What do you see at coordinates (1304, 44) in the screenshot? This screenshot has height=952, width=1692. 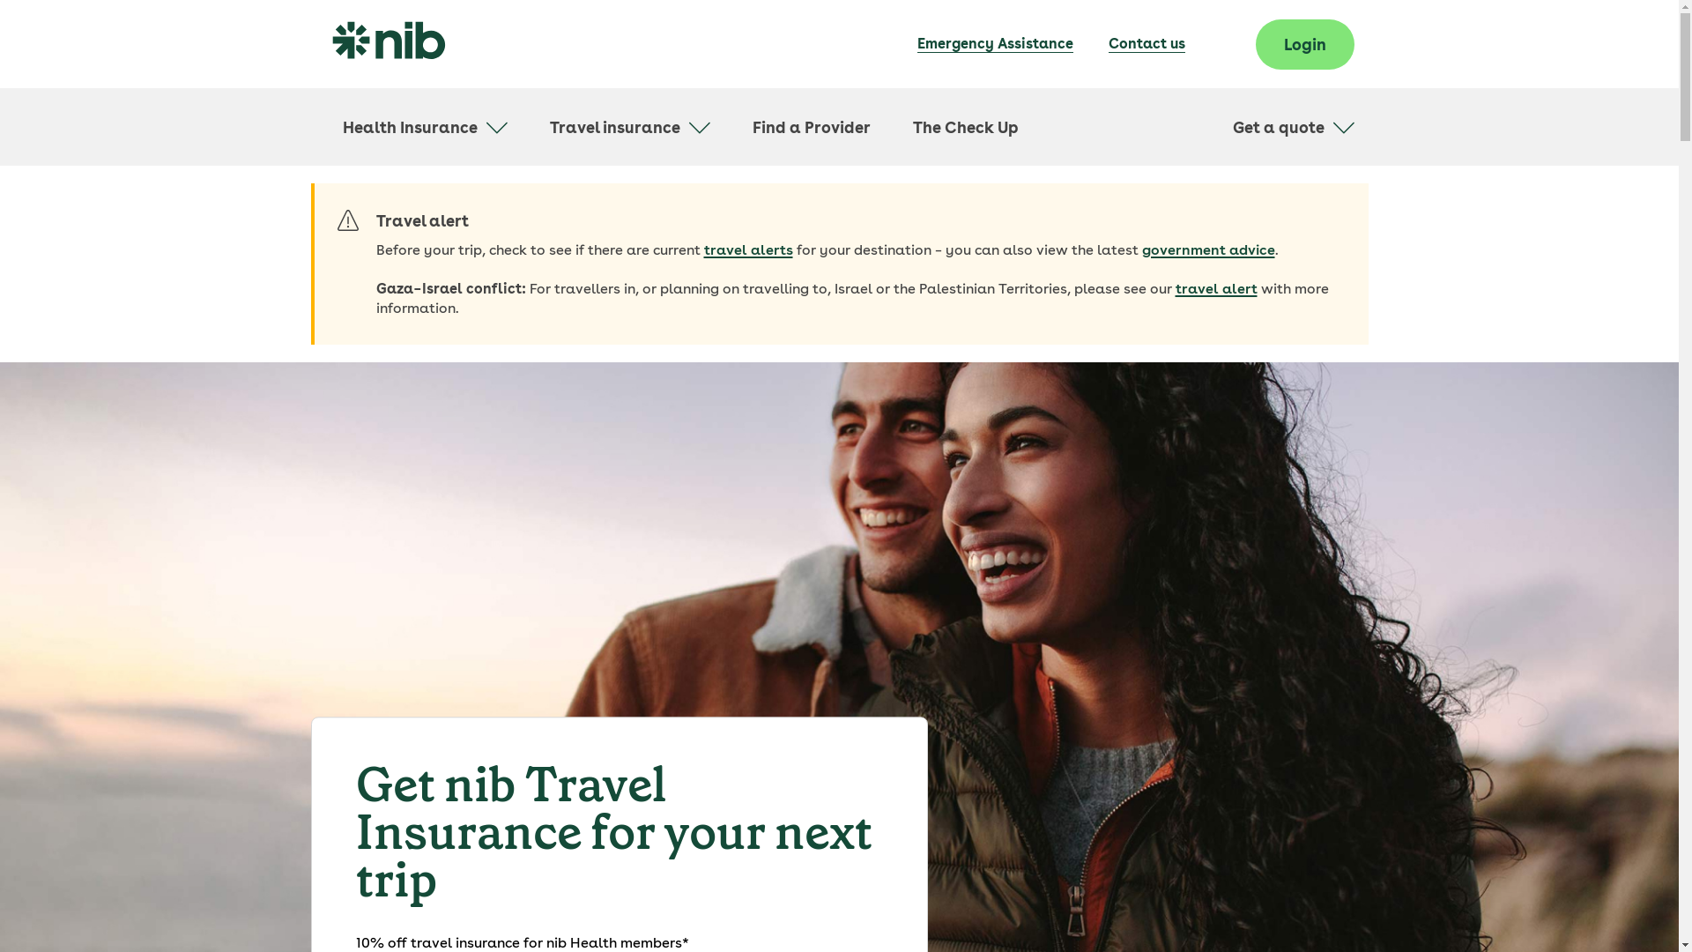 I see `Login` at bounding box center [1304, 44].